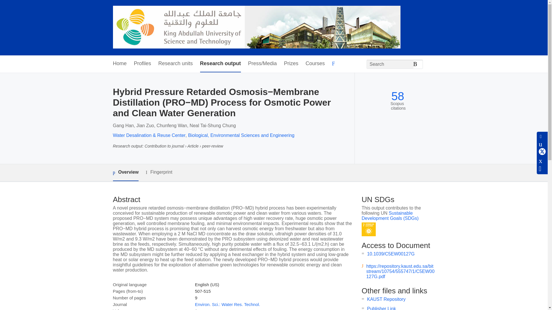  What do you see at coordinates (143, 64) in the screenshot?
I see `Profiles` at bounding box center [143, 64].